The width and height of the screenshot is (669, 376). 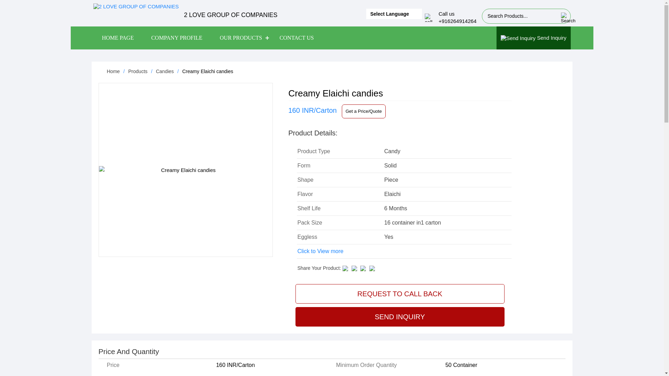 I want to click on REQUEST TO CALL BACK, so click(x=400, y=294).